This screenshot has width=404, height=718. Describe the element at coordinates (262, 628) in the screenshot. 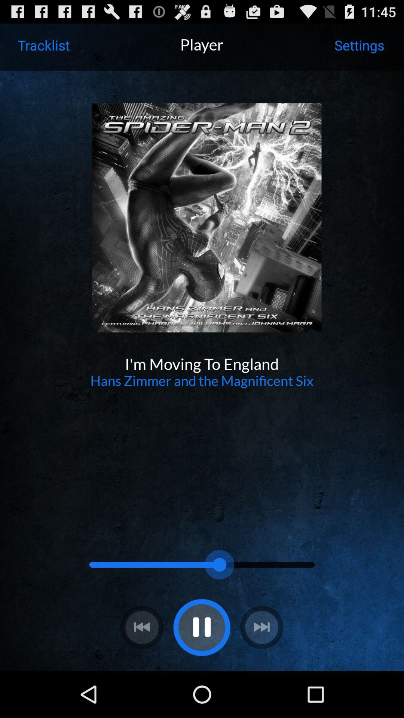

I see `play next` at that location.